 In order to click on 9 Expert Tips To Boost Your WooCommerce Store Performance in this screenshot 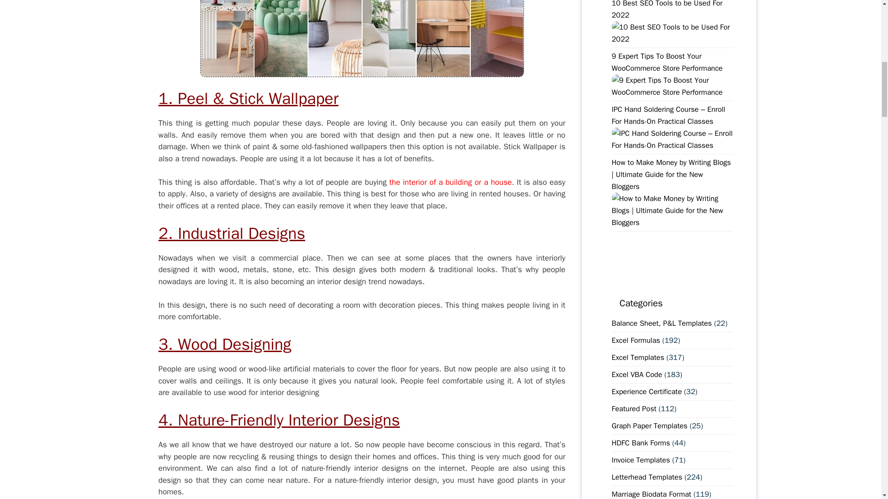, I will do `click(672, 92)`.